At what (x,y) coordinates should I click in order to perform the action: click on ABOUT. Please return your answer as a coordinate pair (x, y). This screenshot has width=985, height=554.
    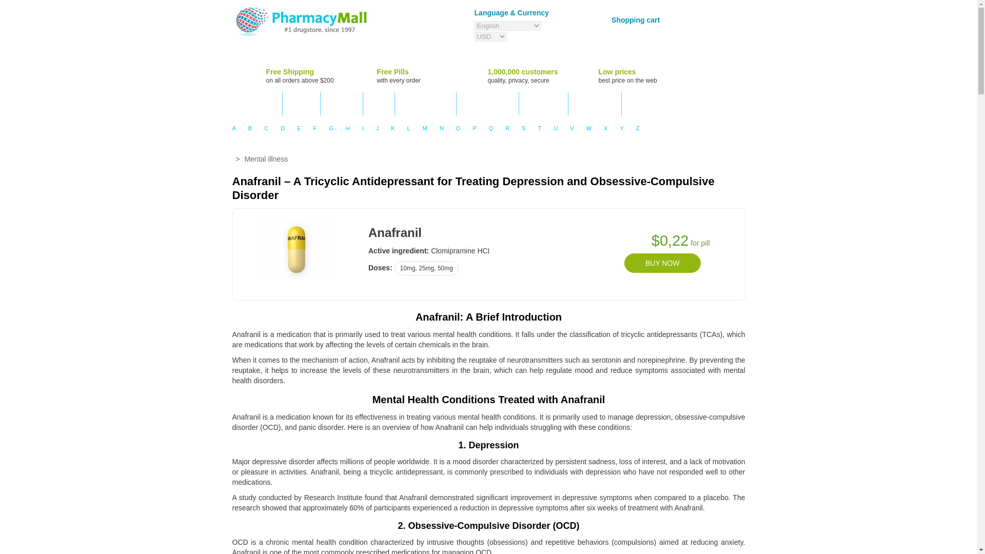
    Looking at the image, I should click on (302, 104).